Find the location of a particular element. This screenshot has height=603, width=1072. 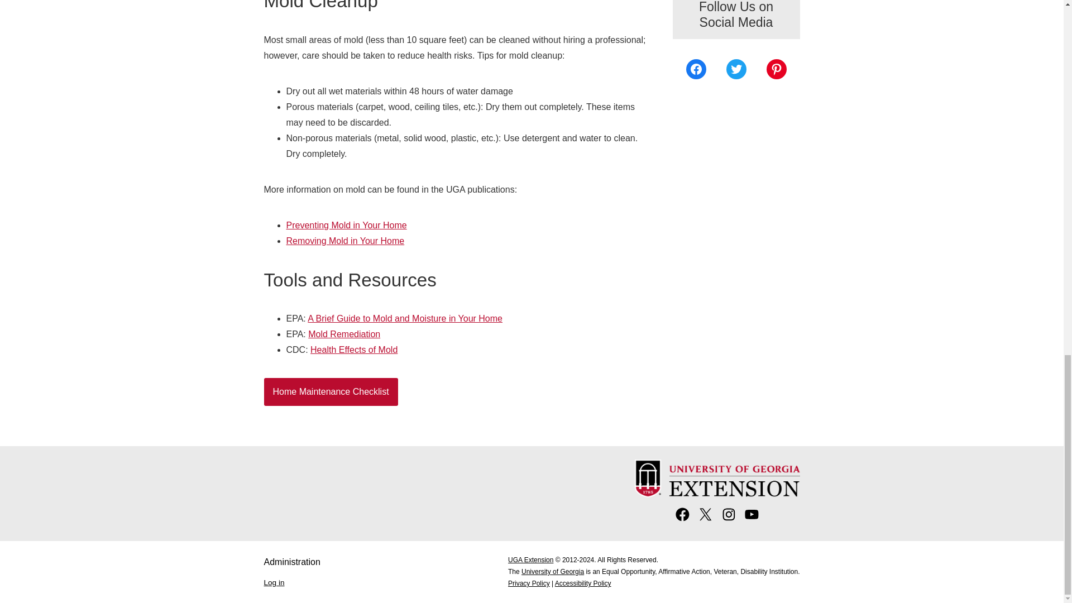

Log in is located at coordinates (274, 582).